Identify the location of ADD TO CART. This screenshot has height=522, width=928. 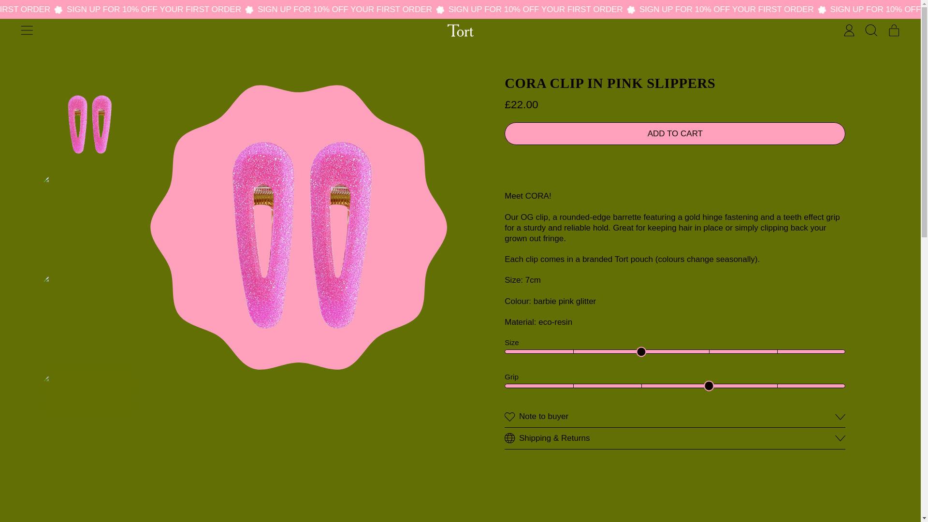
(27, 30).